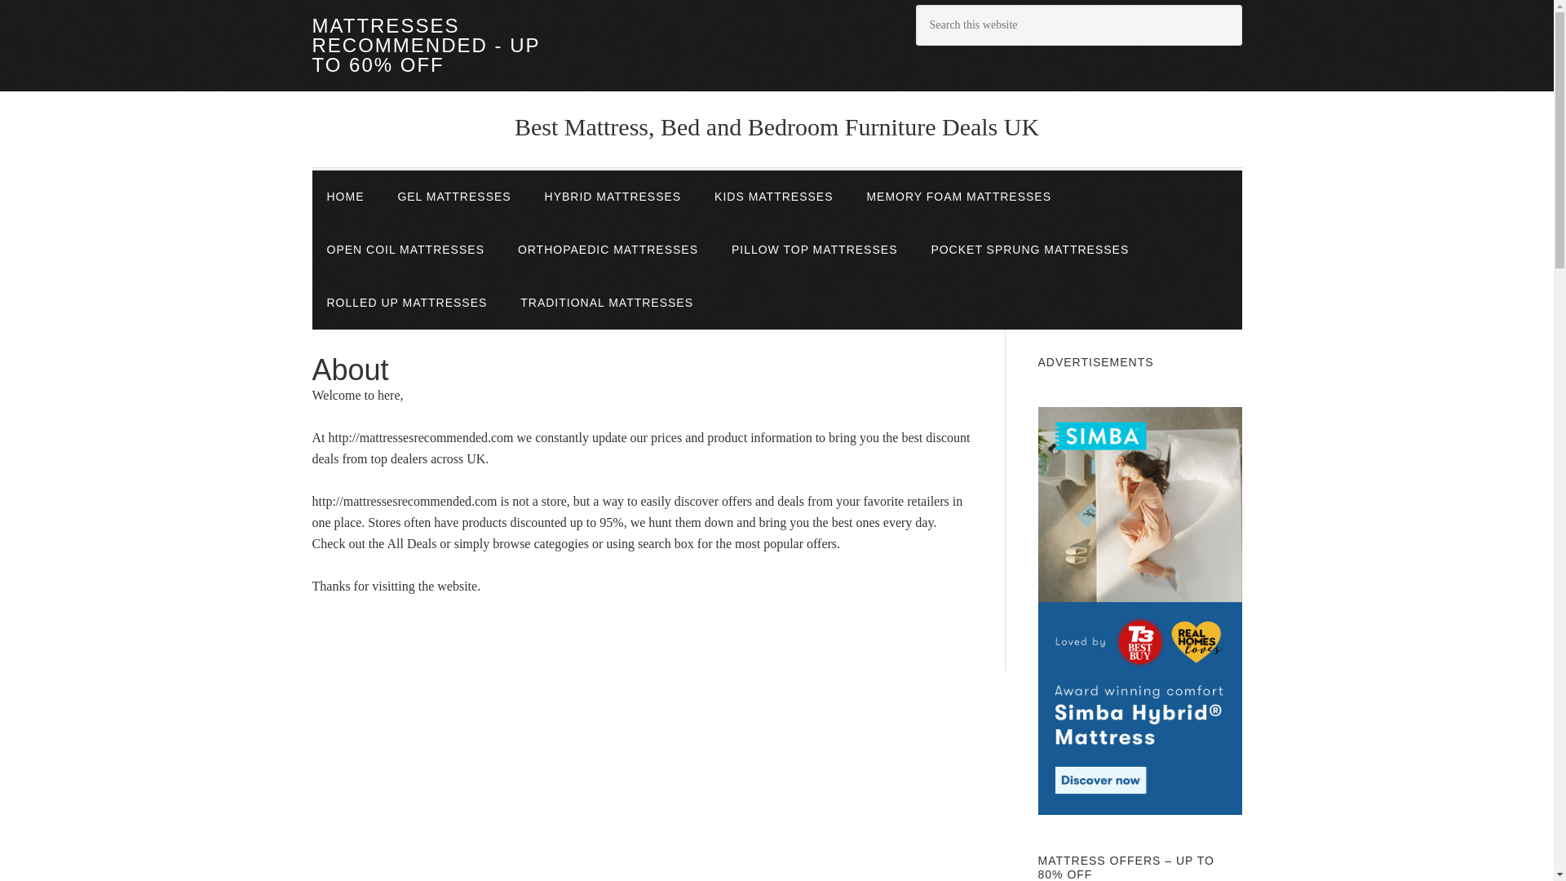  I want to click on OPEN COIL MATTRESSES, so click(405, 250).